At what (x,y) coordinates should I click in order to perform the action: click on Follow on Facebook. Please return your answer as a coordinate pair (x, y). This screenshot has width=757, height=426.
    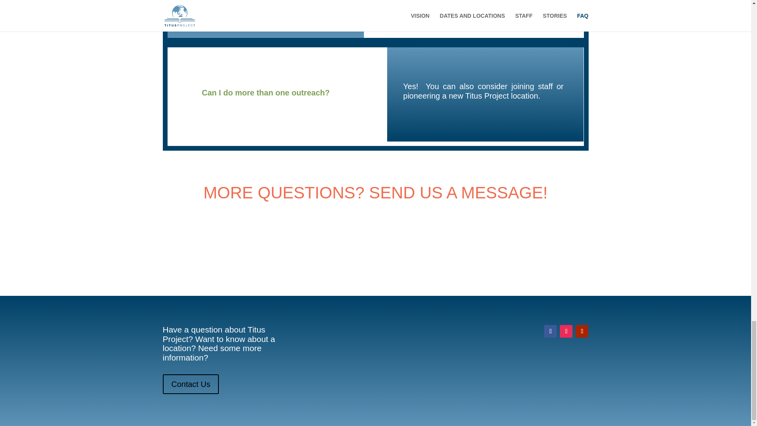
    Looking at the image, I should click on (550, 331).